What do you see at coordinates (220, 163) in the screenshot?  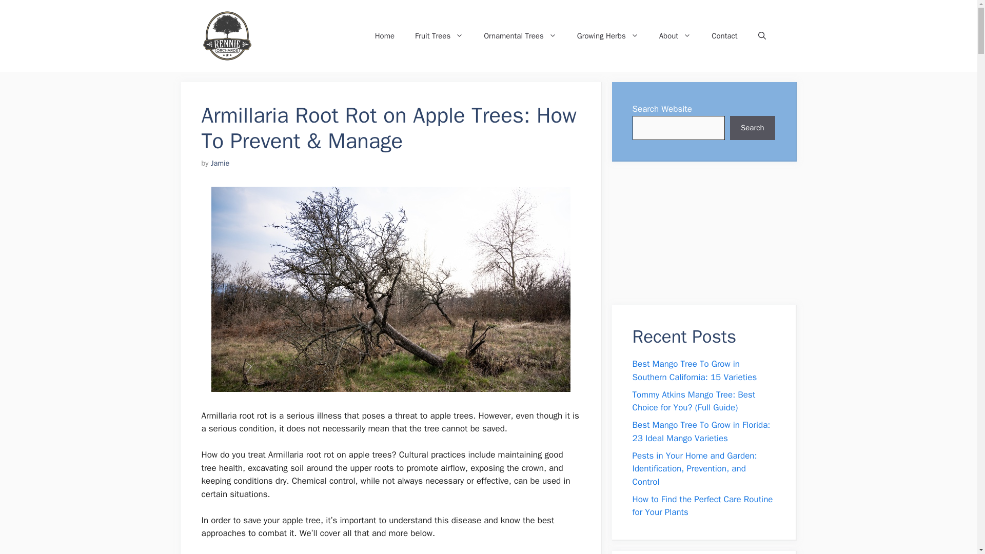 I see `View all posts by Jamie` at bounding box center [220, 163].